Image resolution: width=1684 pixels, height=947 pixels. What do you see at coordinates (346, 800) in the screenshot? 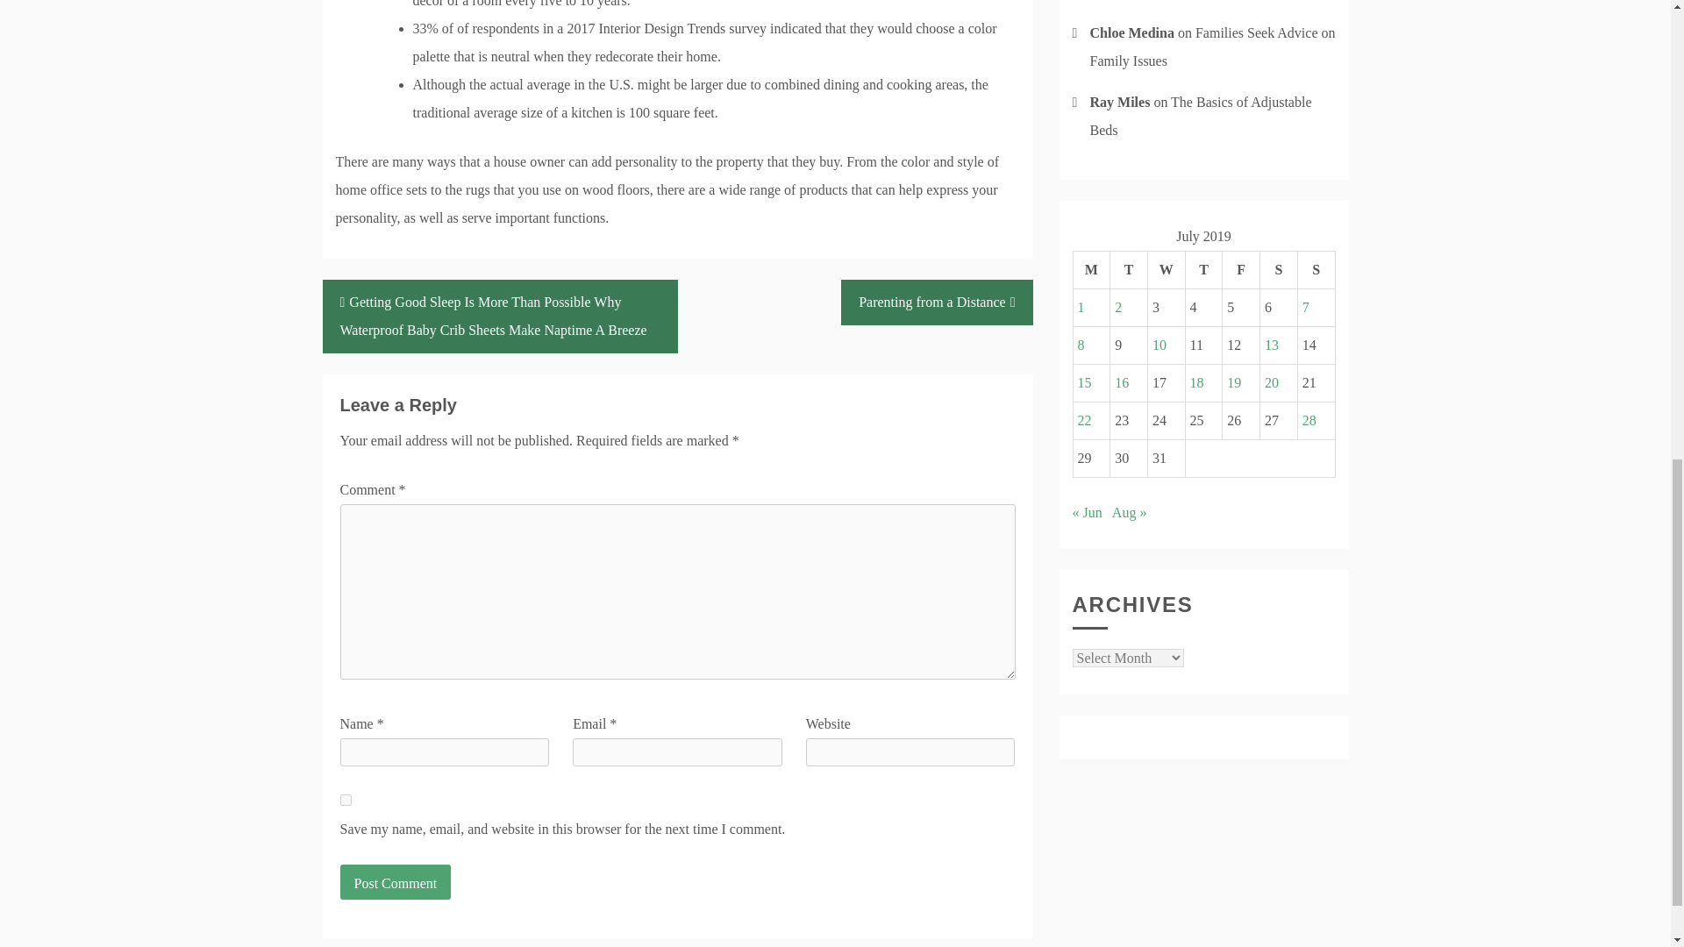
I see `yes` at bounding box center [346, 800].